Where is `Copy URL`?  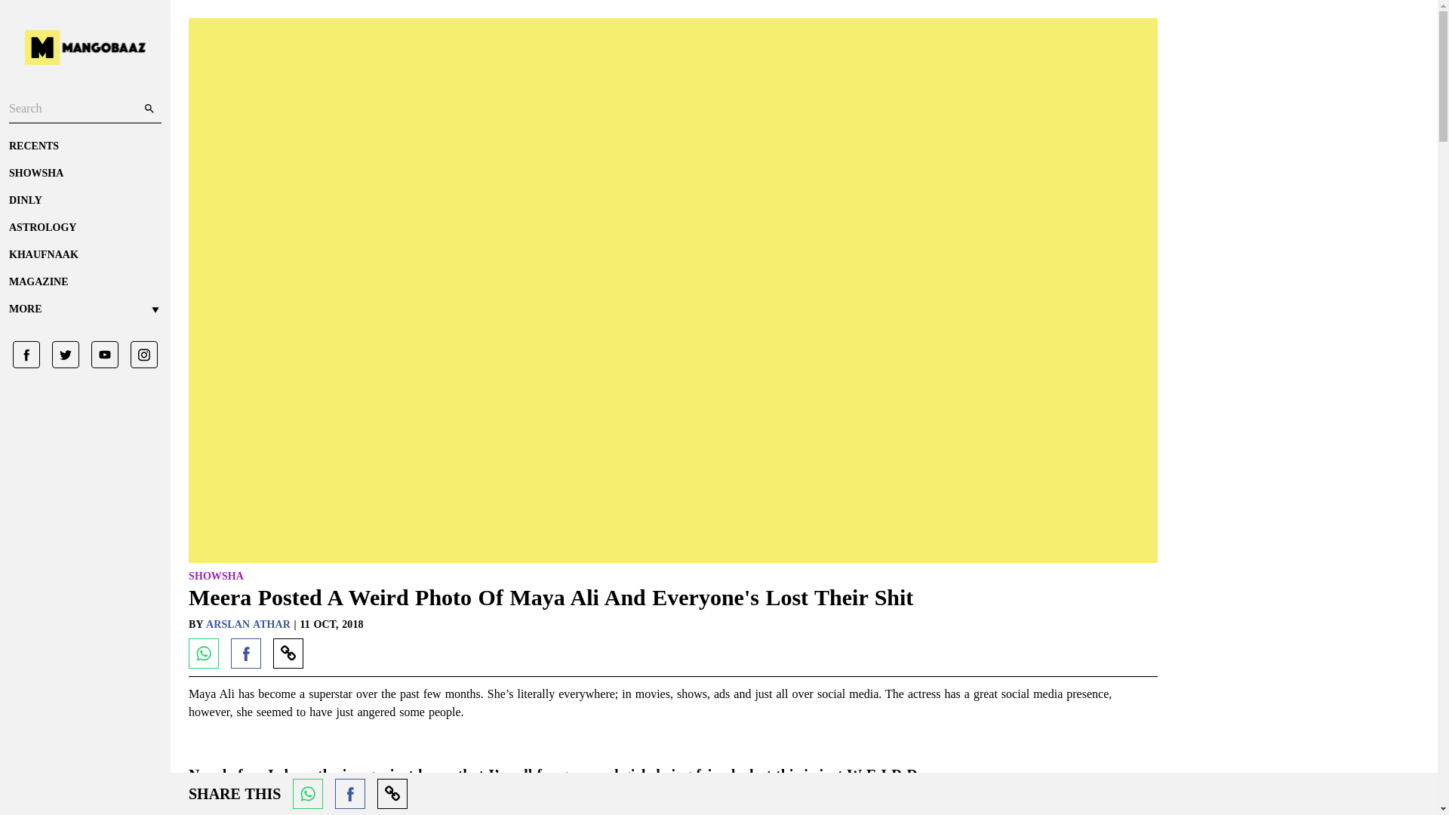 Copy URL is located at coordinates (288, 653).